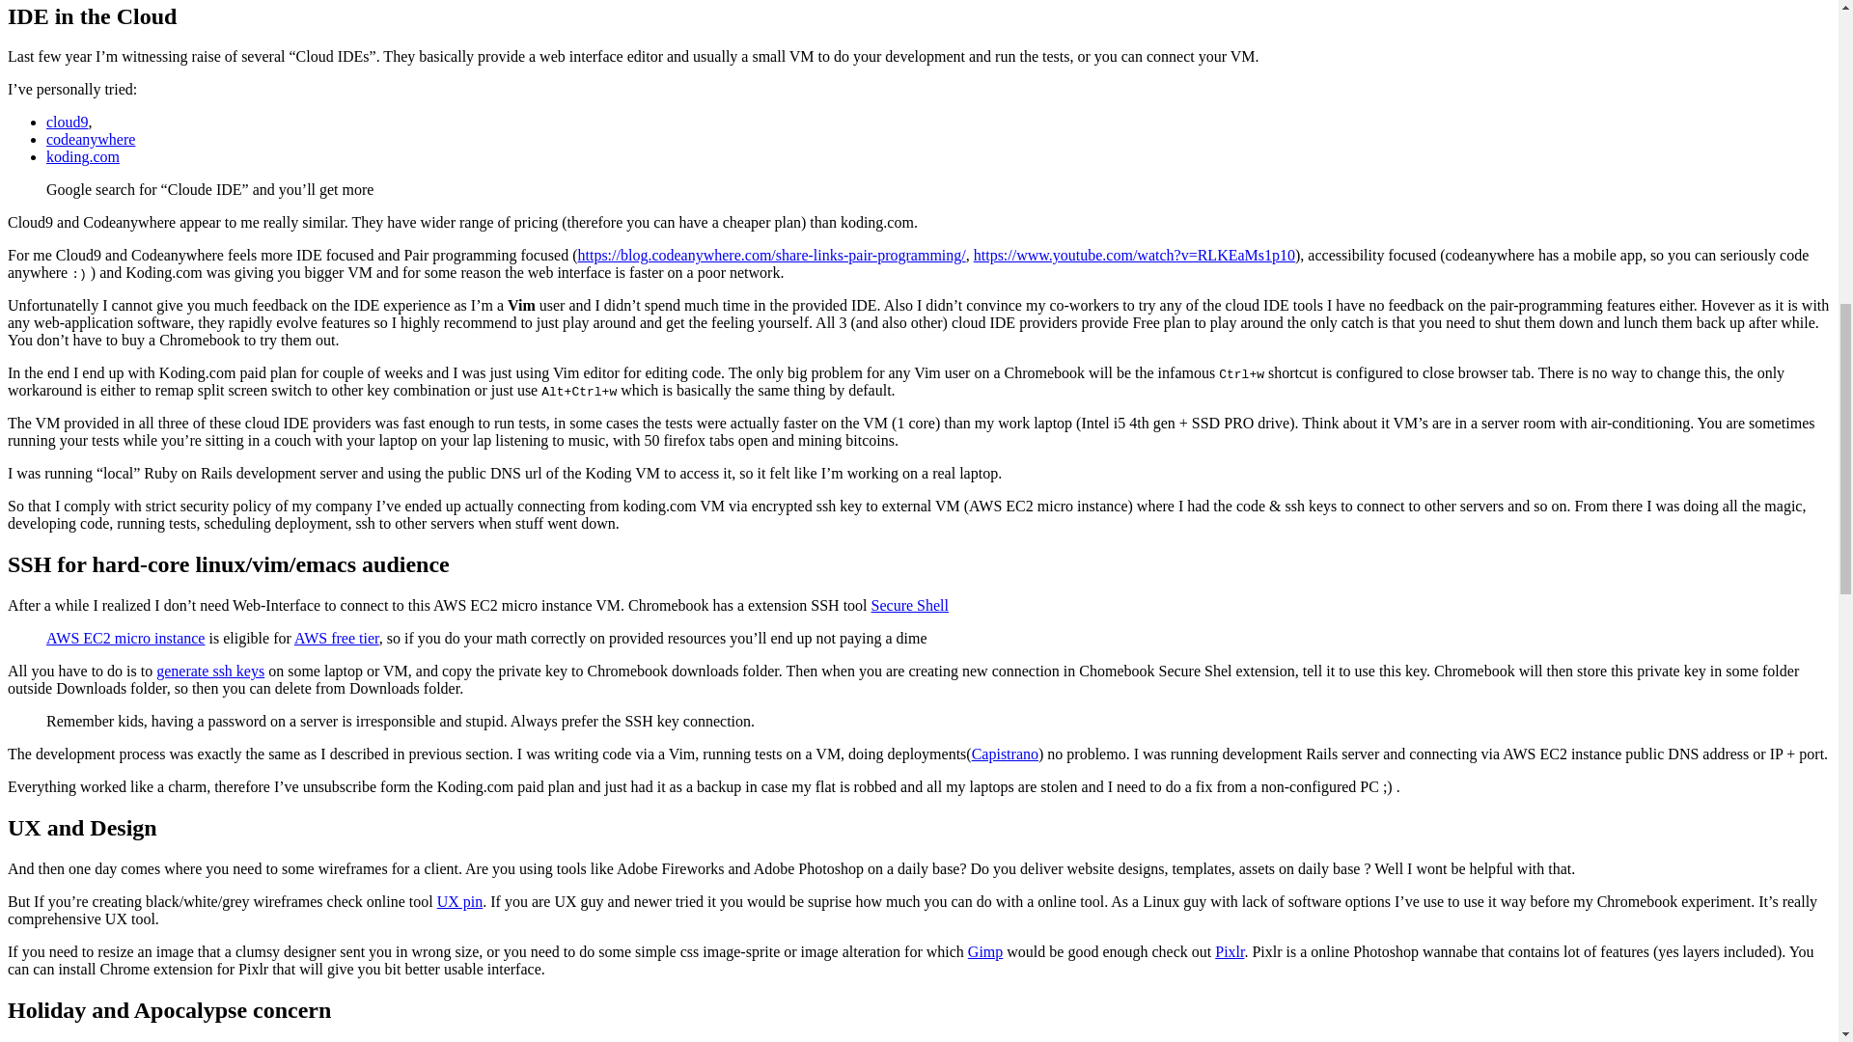  Describe the element at coordinates (68, 122) in the screenshot. I see `cloud9` at that location.